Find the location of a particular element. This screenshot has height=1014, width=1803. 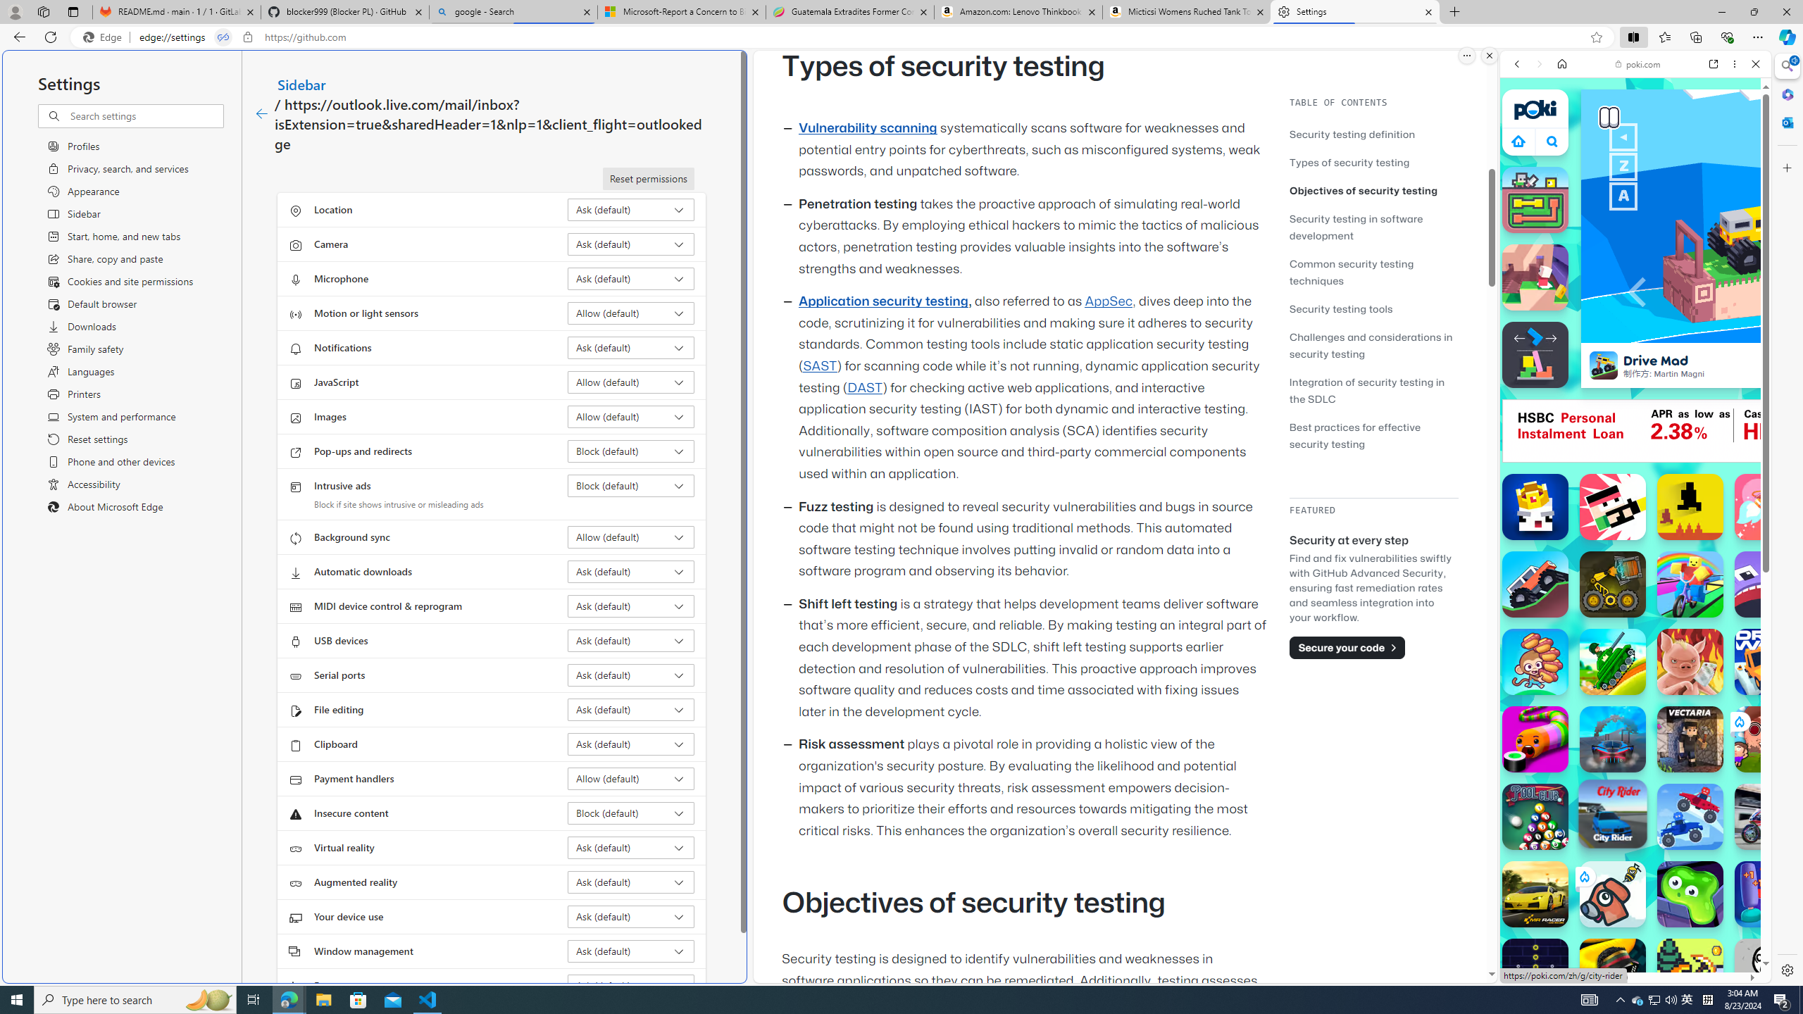

Vectaria.io is located at coordinates (1690, 739).